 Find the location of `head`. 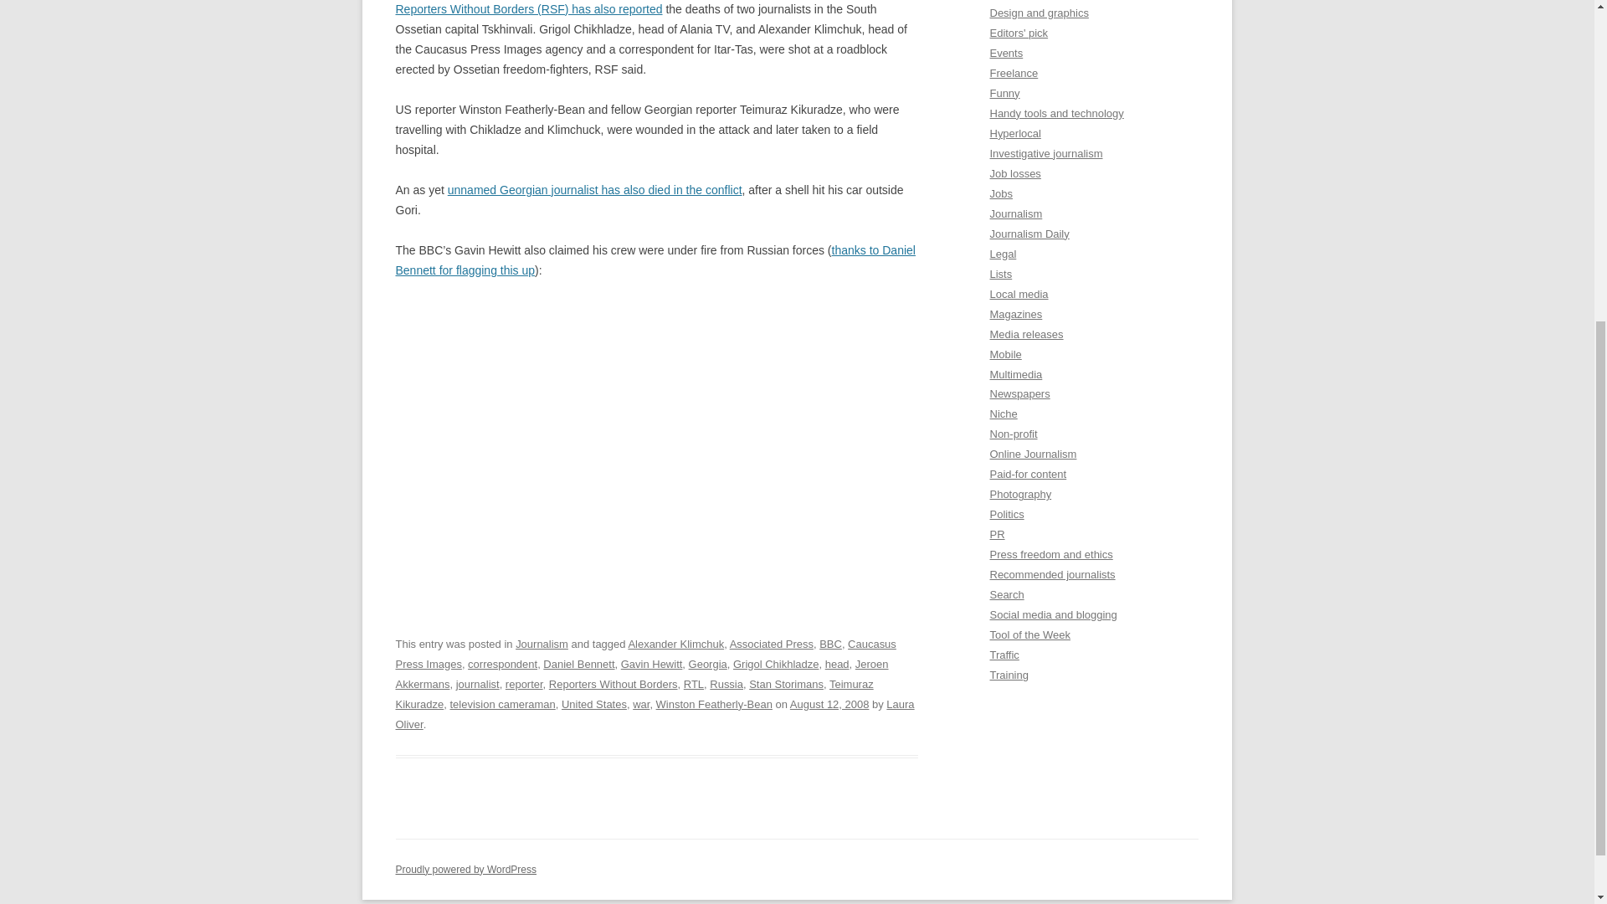

head is located at coordinates (837, 665).